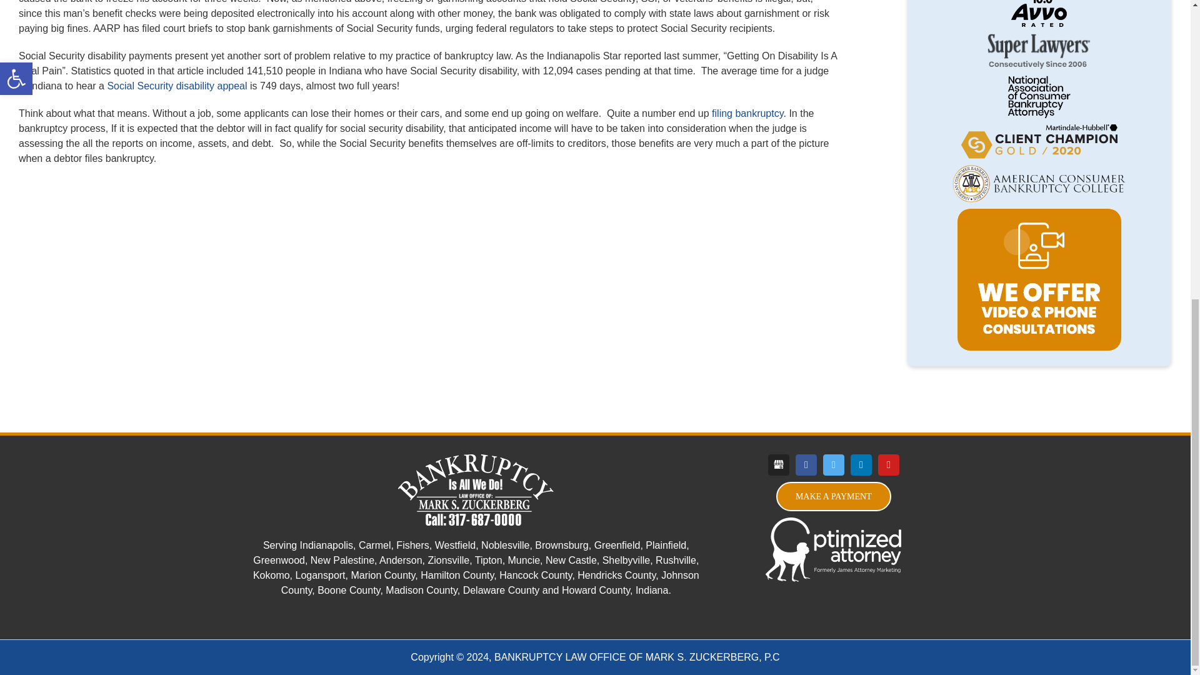 This screenshot has width=1200, height=675. I want to click on LinkedIn, so click(861, 465).